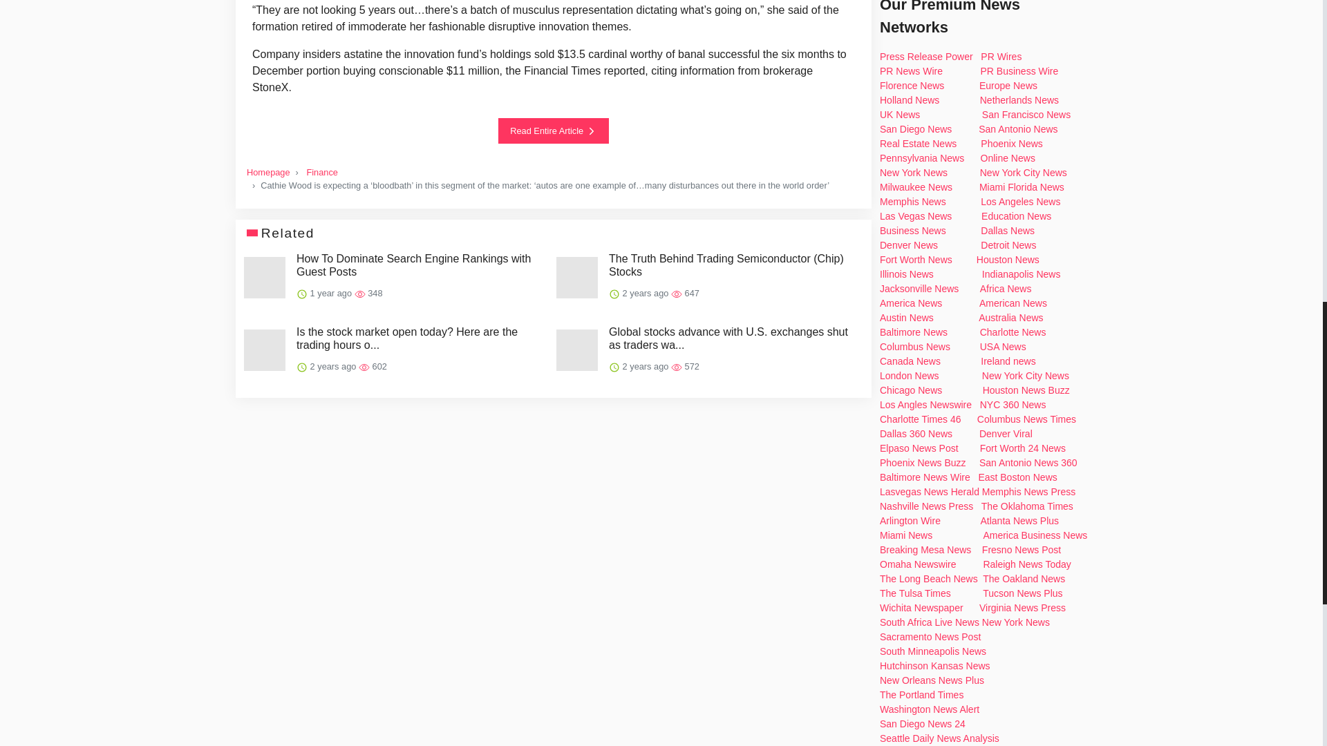 The image size is (1327, 746). What do you see at coordinates (268, 172) in the screenshot?
I see `Homepage` at bounding box center [268, 172].